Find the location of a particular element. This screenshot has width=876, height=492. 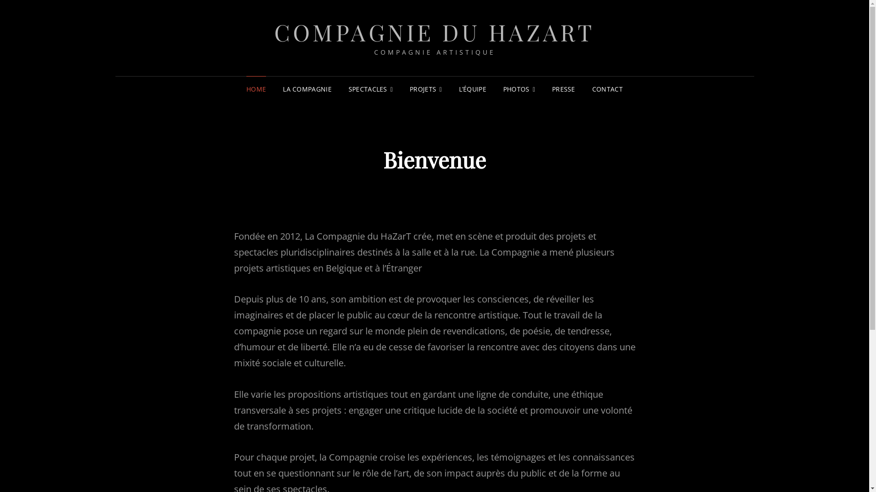

HOME is located at coordinates (256, 89).